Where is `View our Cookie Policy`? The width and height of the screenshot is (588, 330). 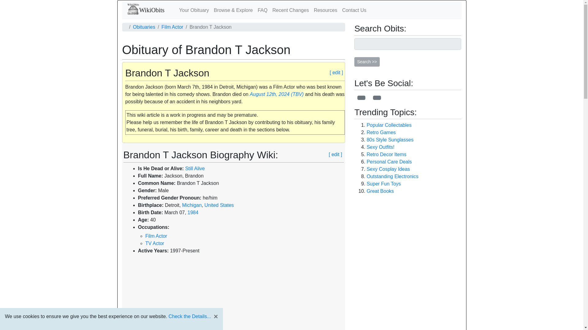
View our Cookie Policy is located at coordinates (190, 317).